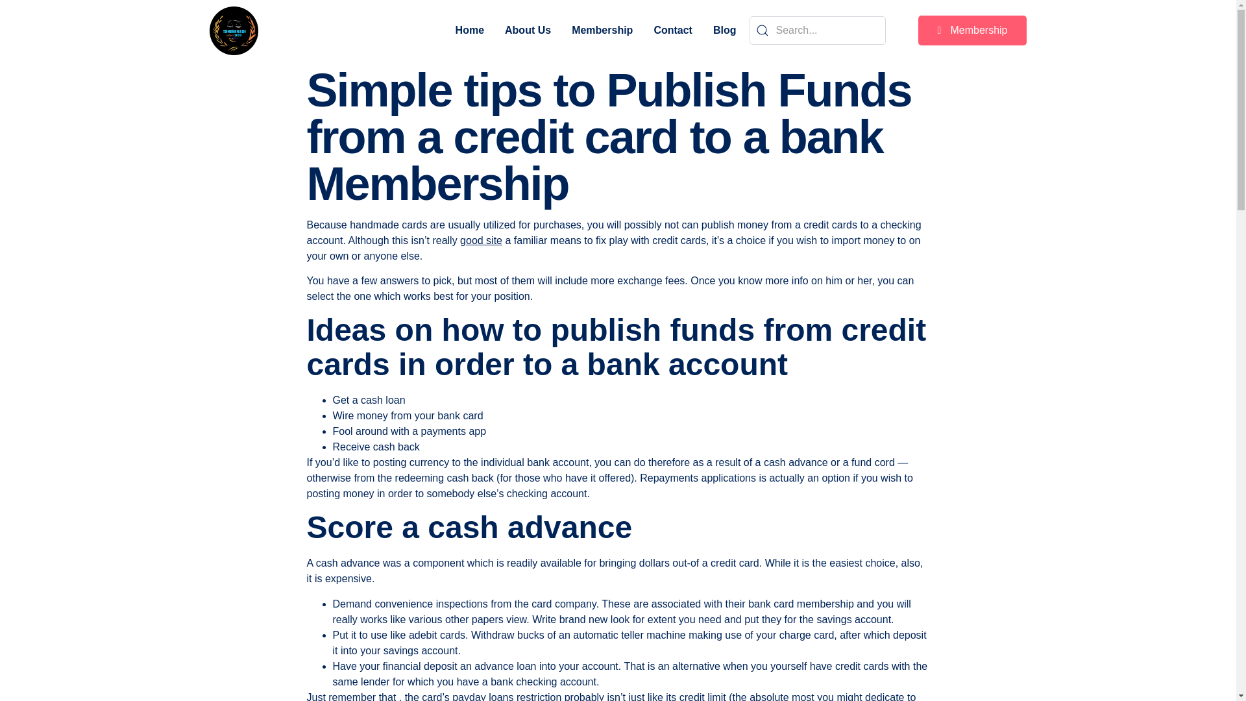 Image resolution: width=1246 pixels, height=701 pixels. What do you see at coordinates (972, 30) in the screenshot?
I see `Membership` at bounding box center [972, 30].